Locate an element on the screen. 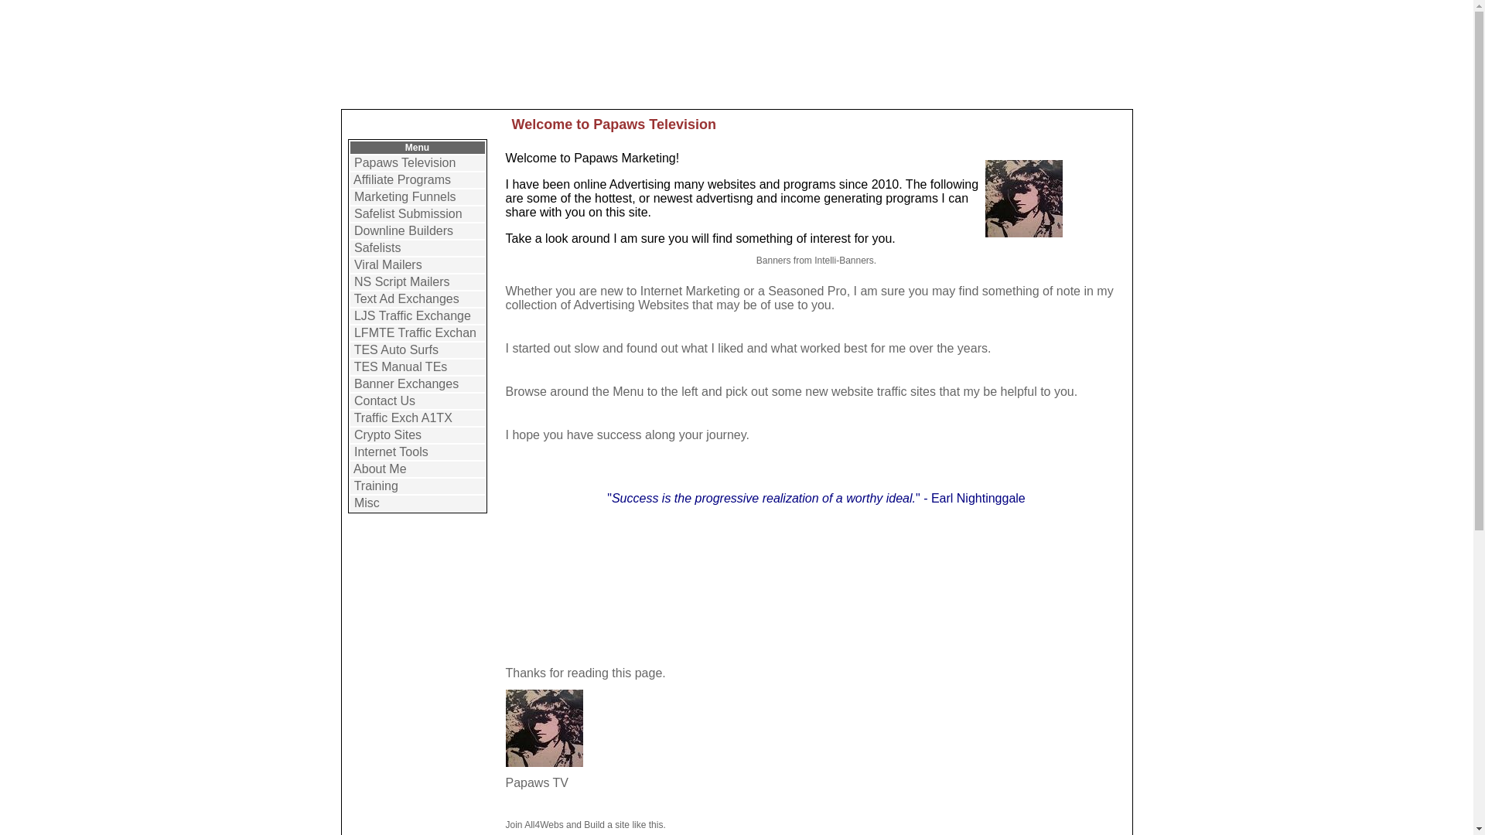 This screenshot has width=1485, height=835. Internet Tools is located at coordinates (391, 452).